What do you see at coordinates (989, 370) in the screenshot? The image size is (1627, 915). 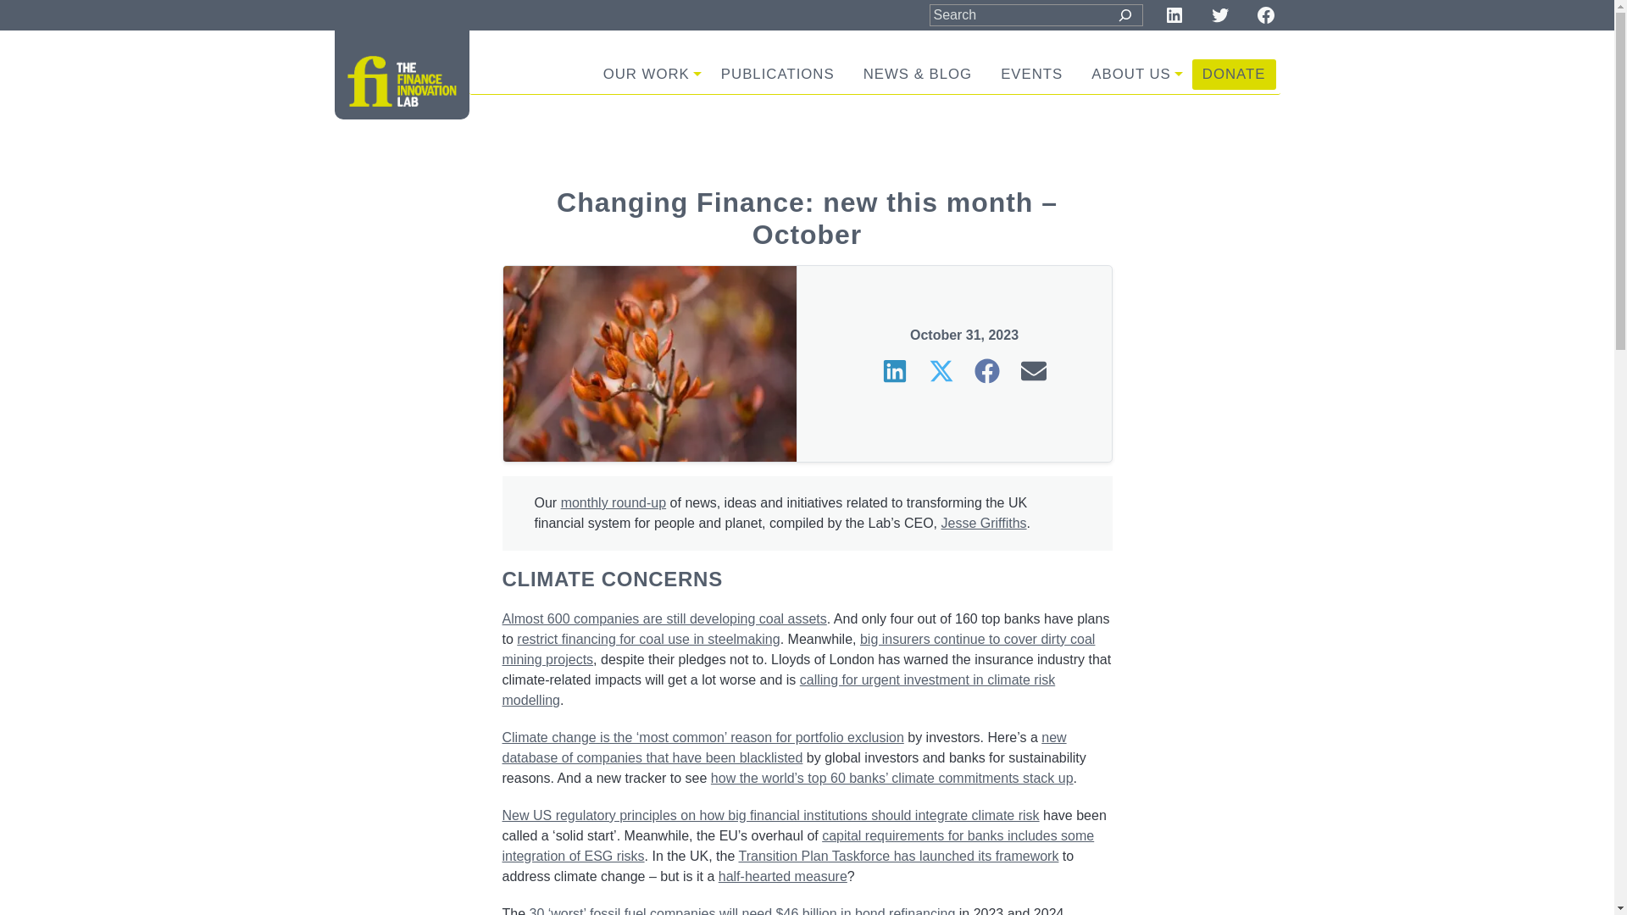 I see `Share on Facebook` at bounding box center [989, 370].